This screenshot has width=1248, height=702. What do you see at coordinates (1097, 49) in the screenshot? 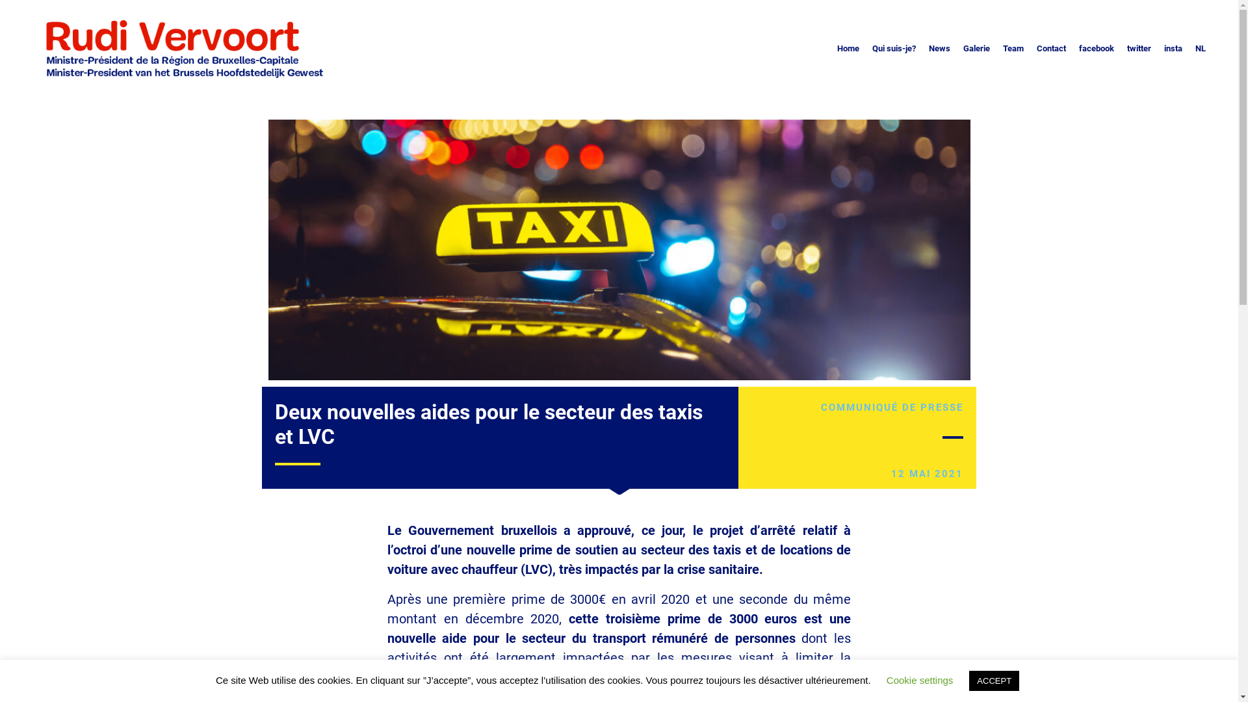
I see `facebook` at bounding box center [1097, 49].